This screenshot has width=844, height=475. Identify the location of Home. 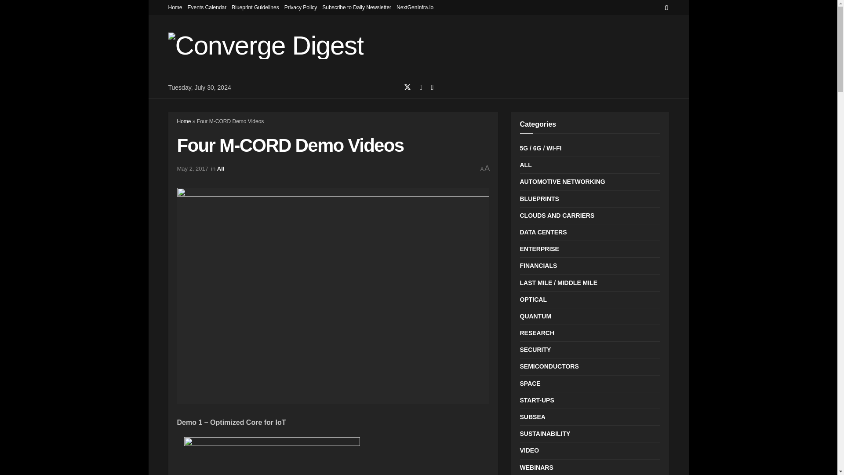
(175, 7).